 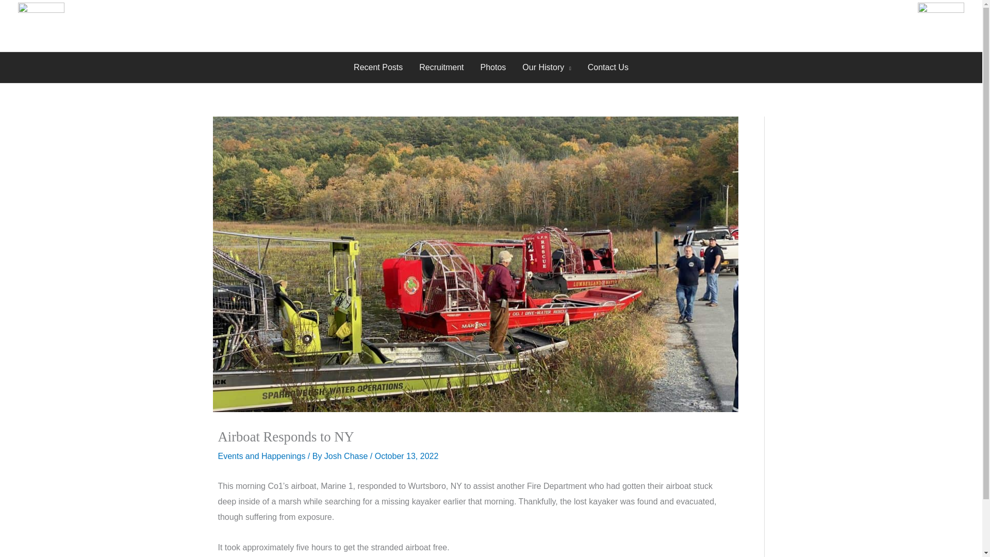 What do you see at coordinates (378, 67) in the screenshot?
I see `Recent Posts` at bounding box center [378, 67].